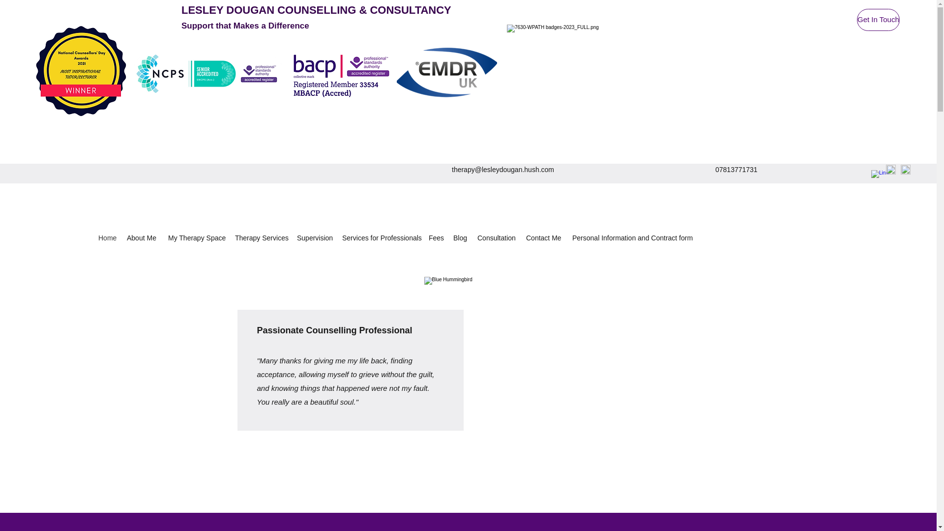  What do you see at coordinates (197, 238) in the screenshot?
I see `My Therapy Space` at bounding box center [197, 238].